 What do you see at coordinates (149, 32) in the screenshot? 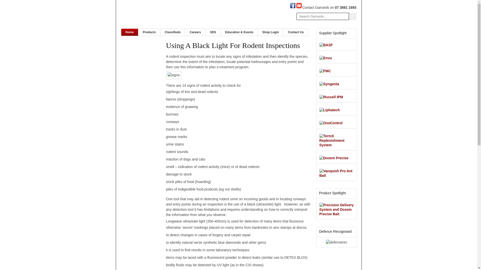
I see `Products` at bounding box center [149, 32].